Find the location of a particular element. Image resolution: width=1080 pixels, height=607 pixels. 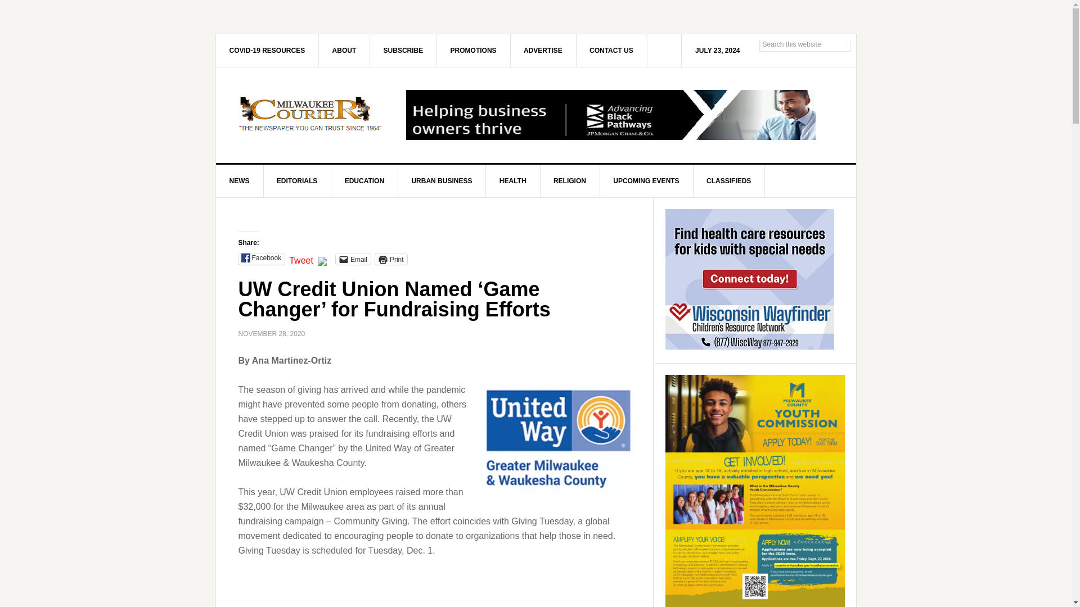

Click to share on Facebook is located at coordinates (262, 259).